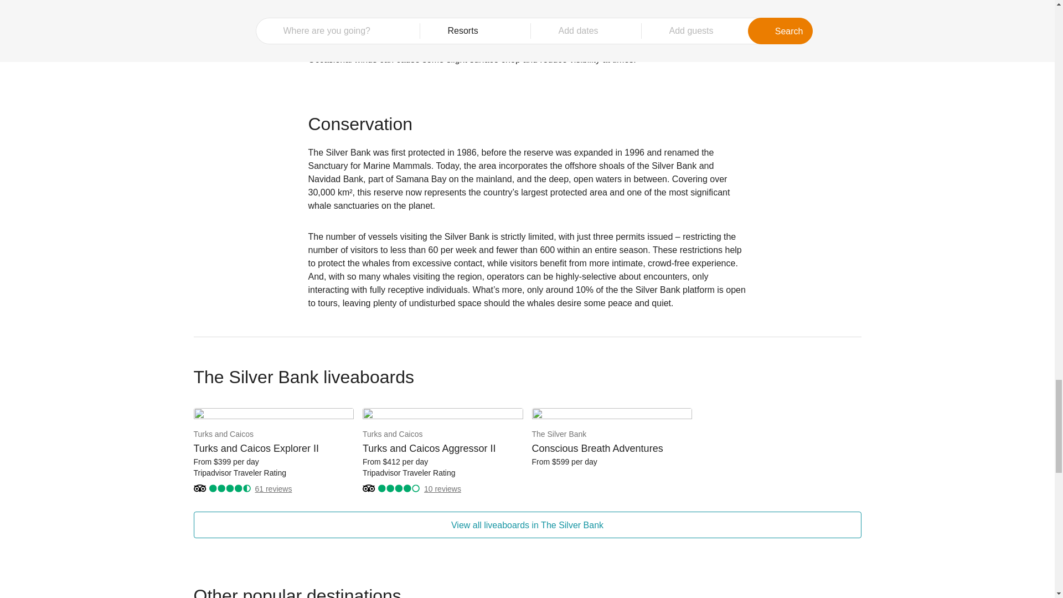  I want to click on Tripadvisor Traveler Rating, so click(274, 473).